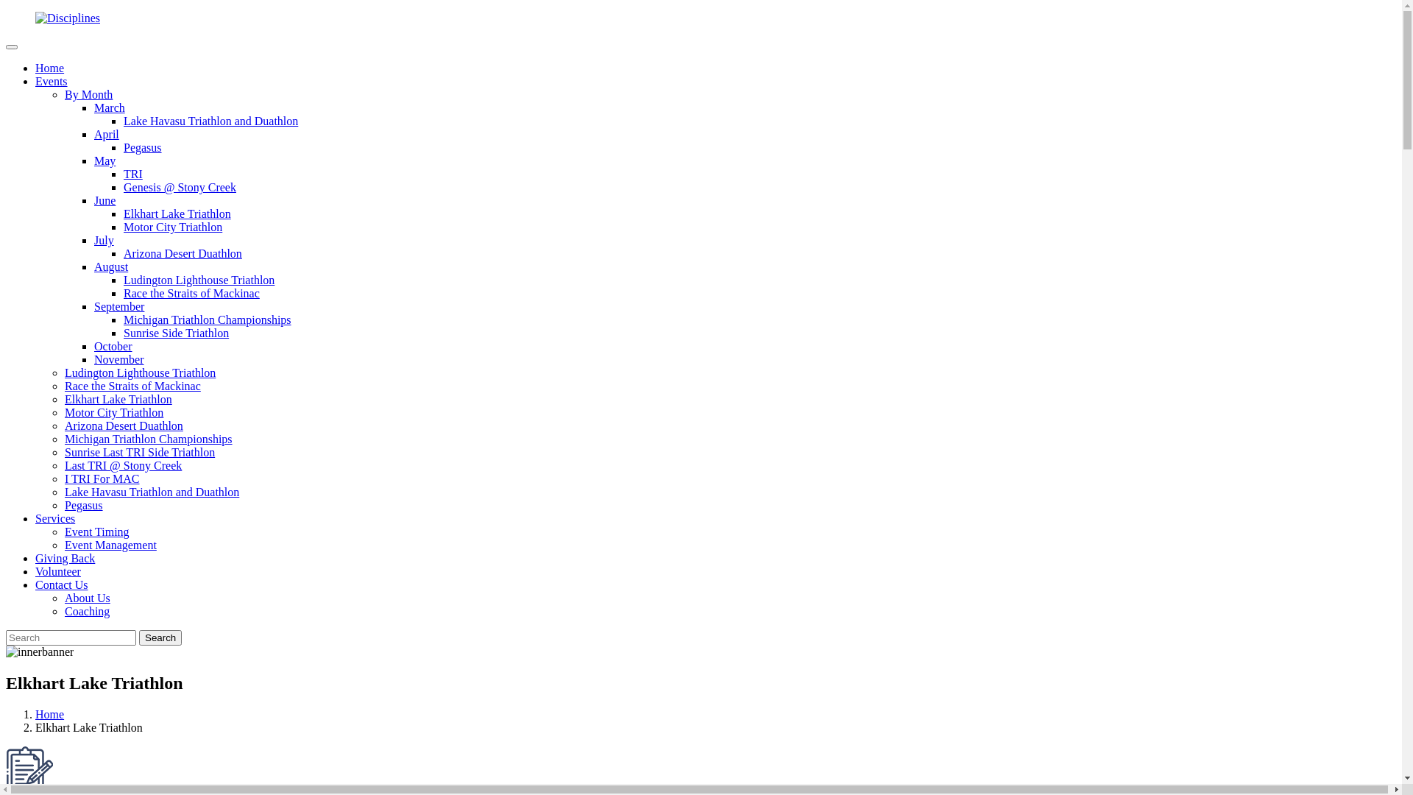 The image size is (1413, 795). What do you see at coordinates (160, 637) in the screenshot?
I see `Search` at bounding box center [160, 637].